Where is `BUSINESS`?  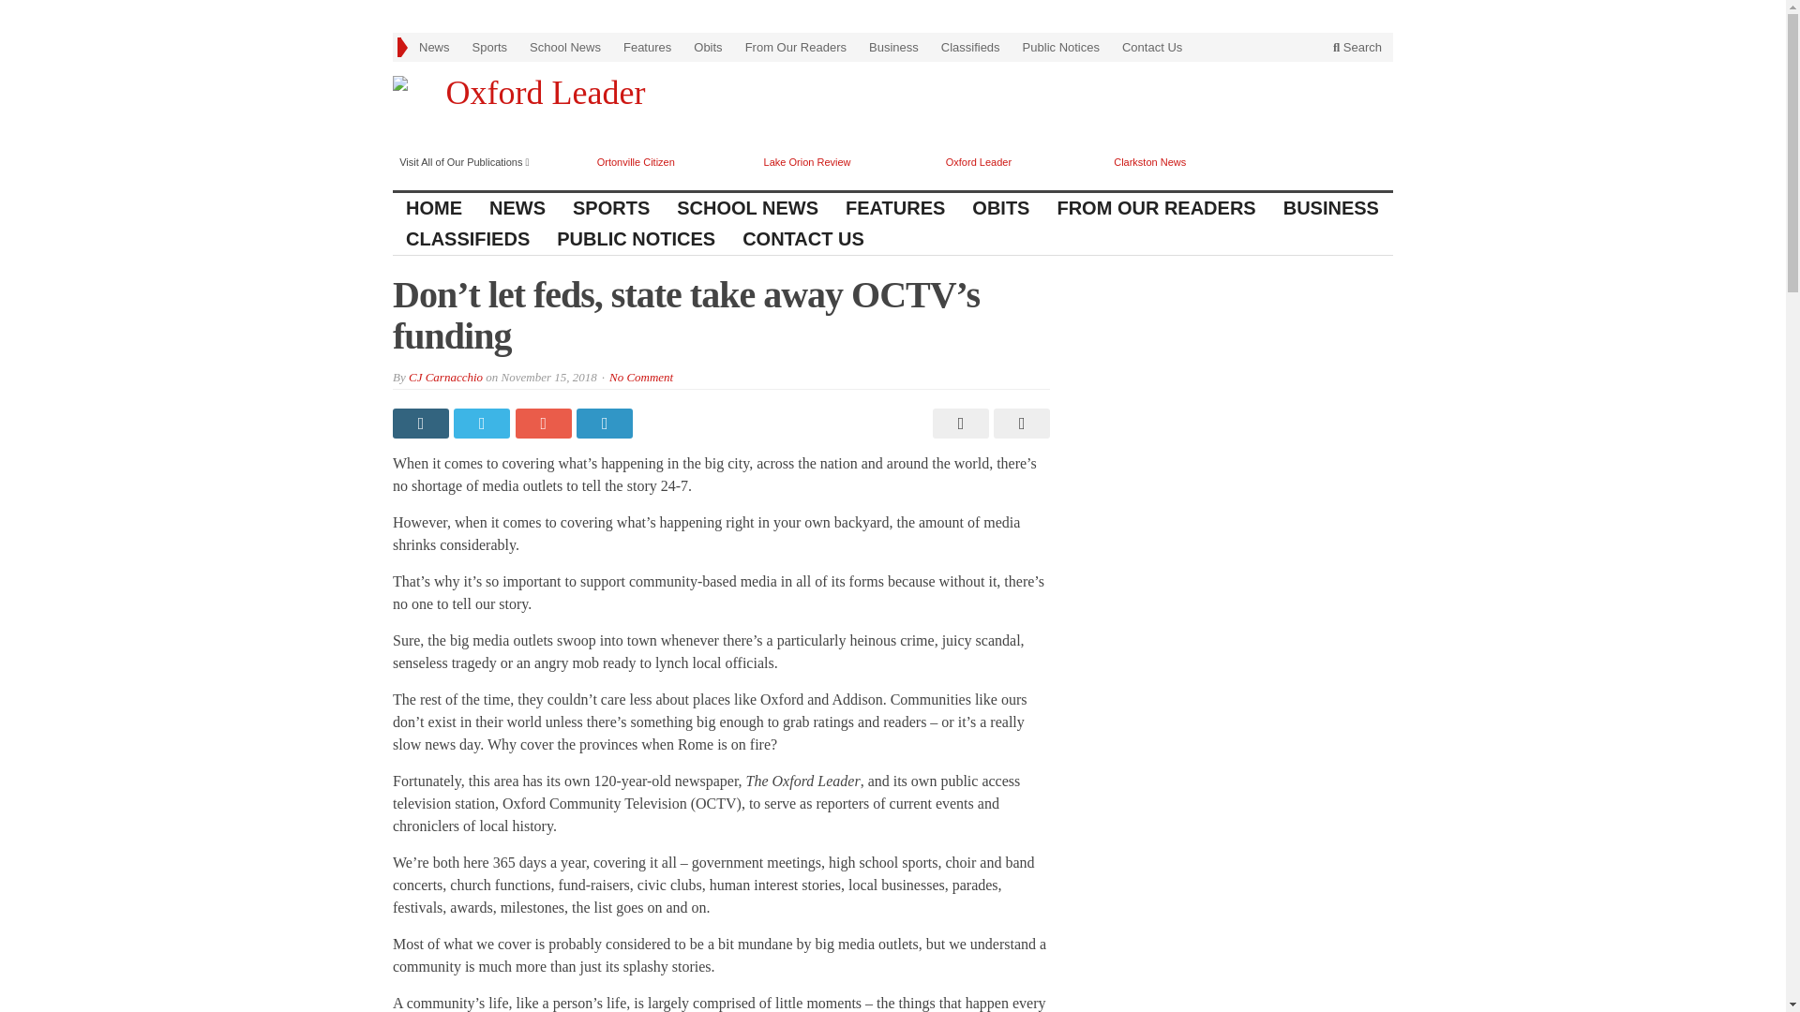
BUSINESS is located at coordinates (1331, 208).